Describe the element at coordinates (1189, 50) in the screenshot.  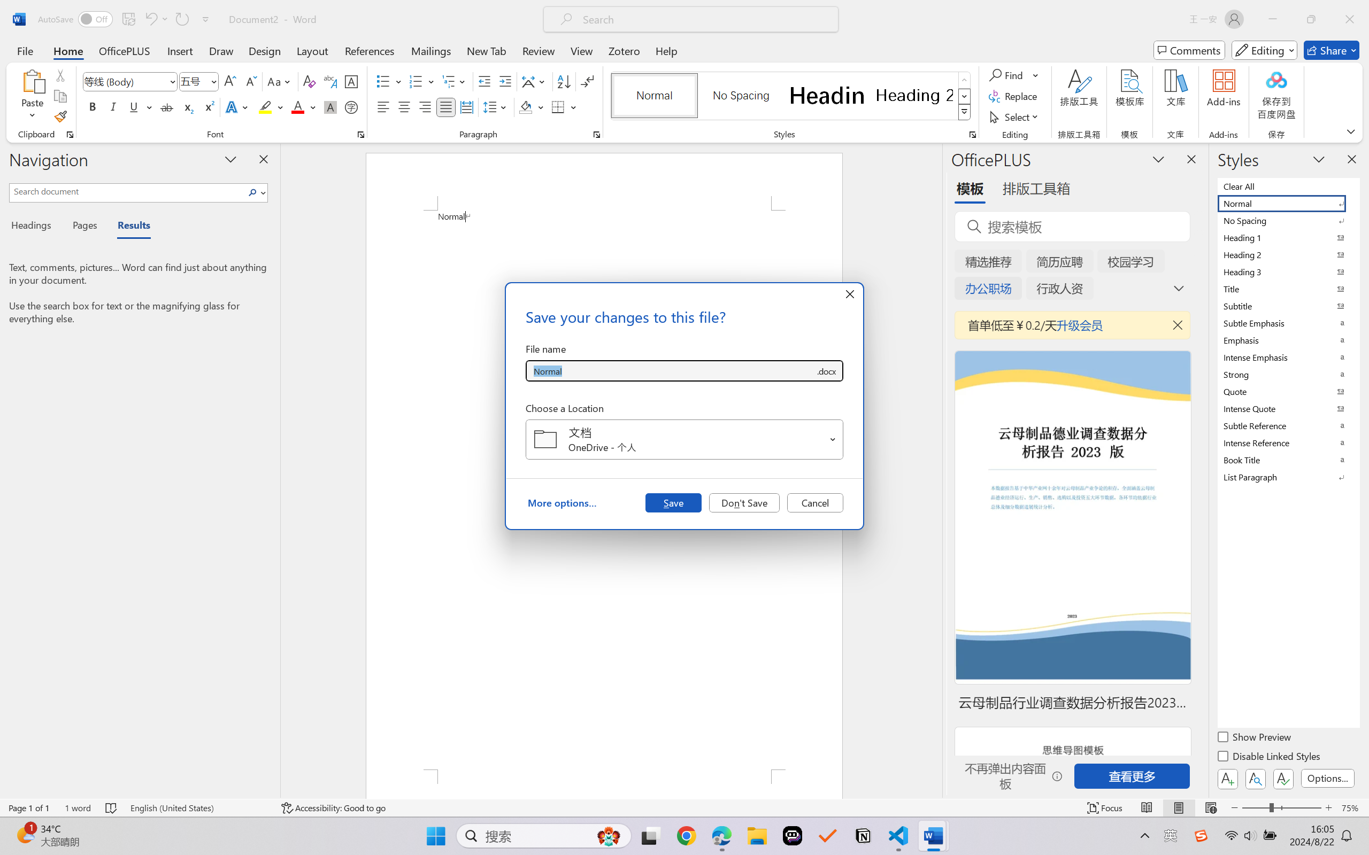
I see `Comments` at that location.